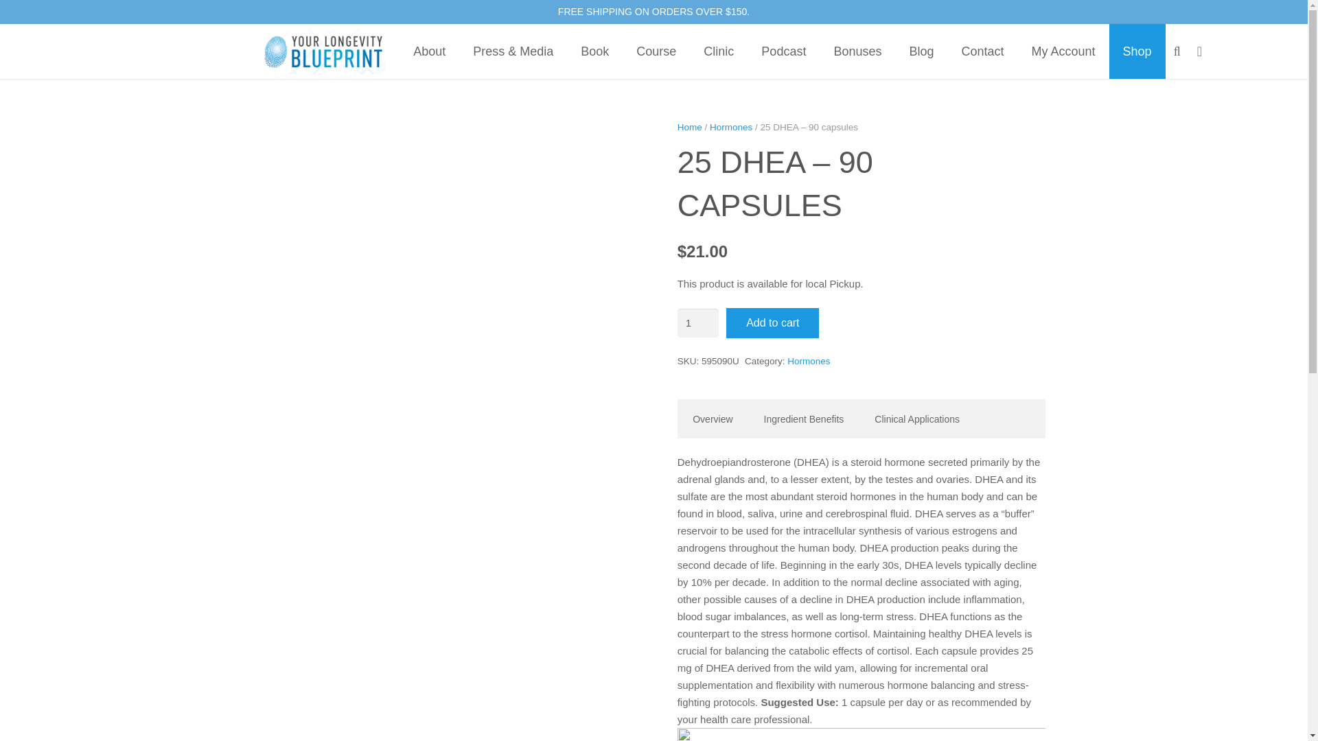 The height and width of the screenshot is (741, 1318). I want to click on Ingredient Benefits, so click(803, 420).